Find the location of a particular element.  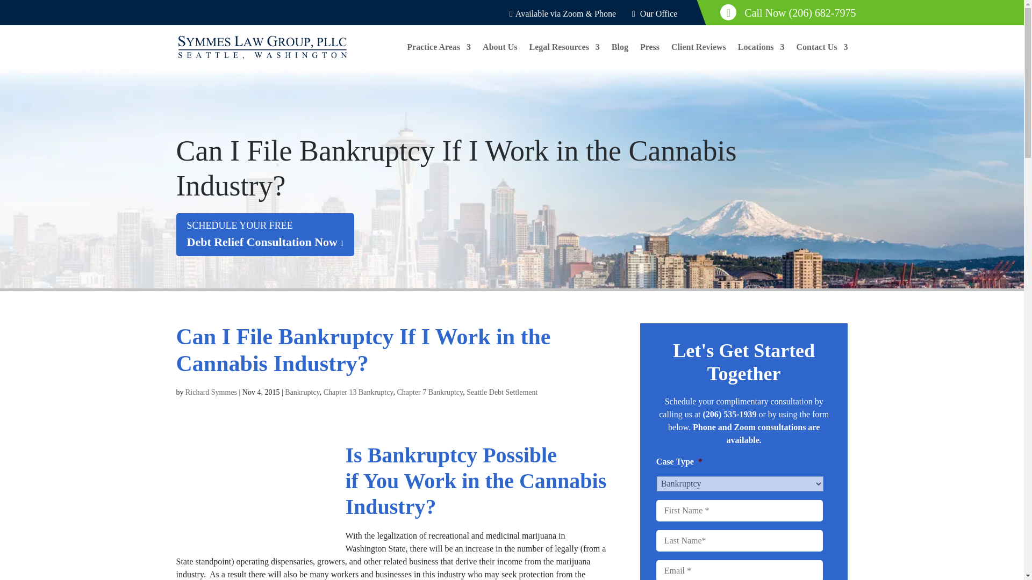

Legal Resources is located at coordinates (564, 56).